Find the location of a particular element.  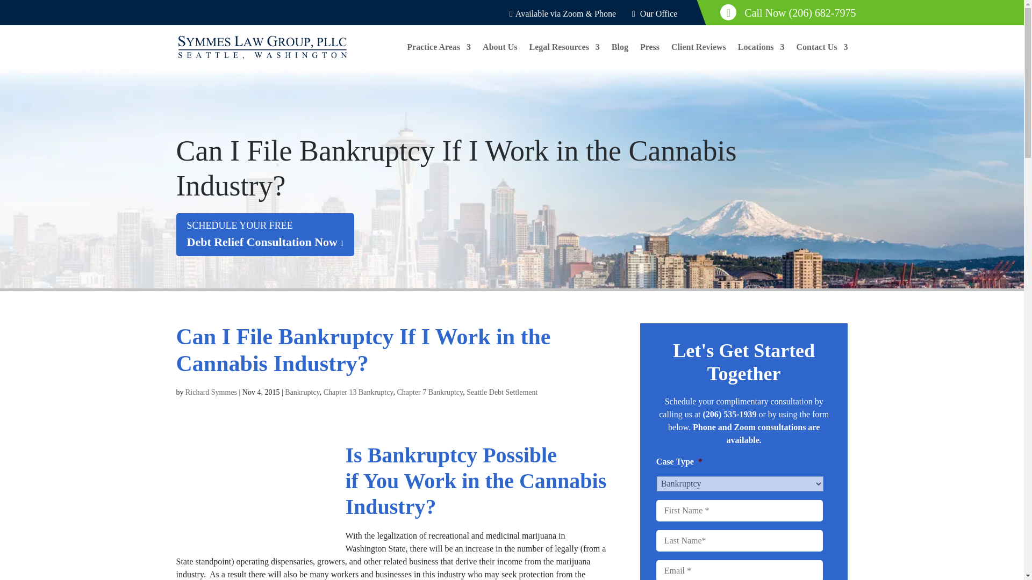

Legal Resources is located at coordinates (564, 56).